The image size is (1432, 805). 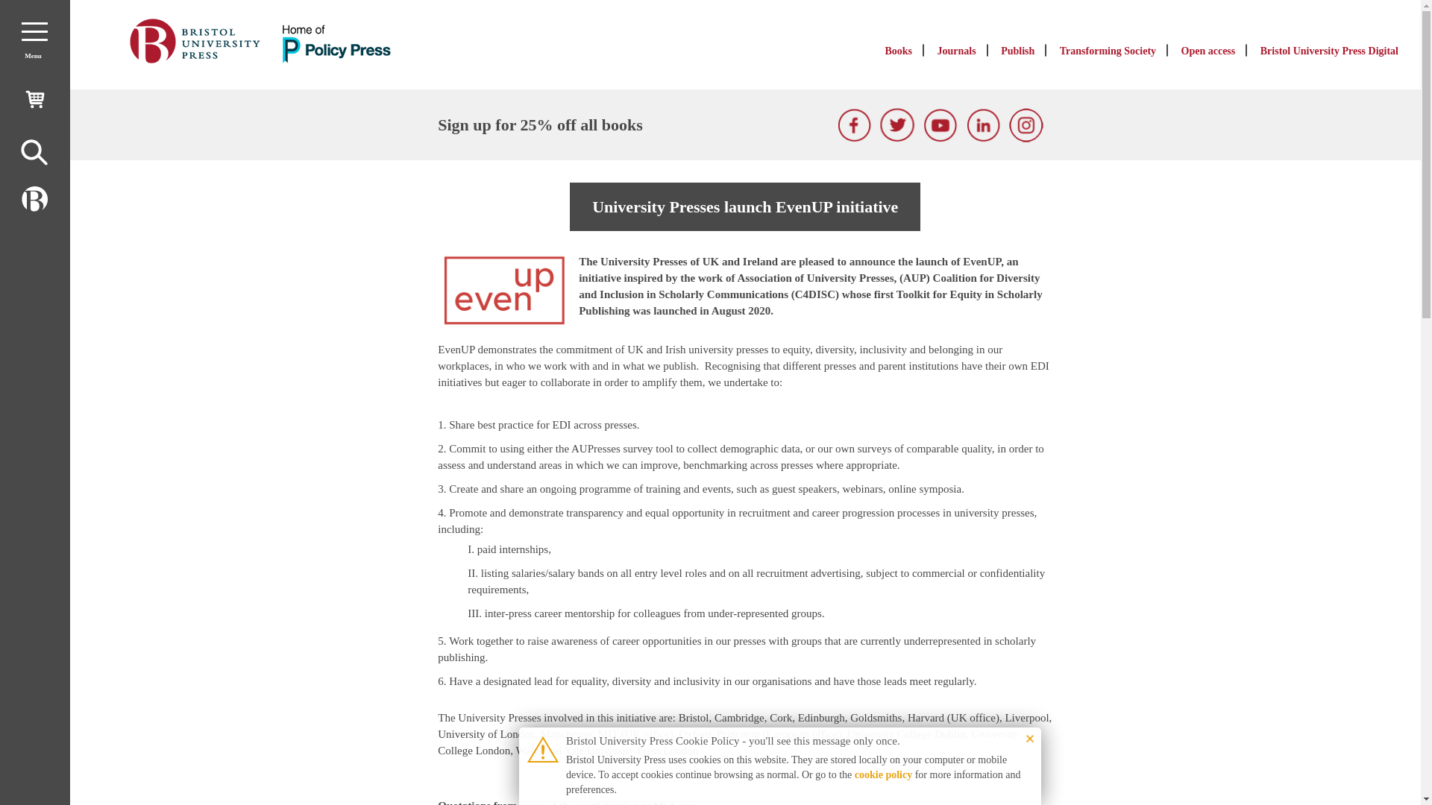 What do you see at coordinates (34, 31) in the screenshot?
I see `Toggle navigation` at bounding box center [34, 31].